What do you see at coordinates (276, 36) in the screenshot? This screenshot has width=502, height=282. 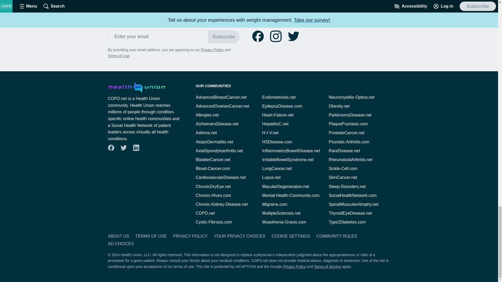 I see `Follow us on instagram` at bounding box center [276, 36].